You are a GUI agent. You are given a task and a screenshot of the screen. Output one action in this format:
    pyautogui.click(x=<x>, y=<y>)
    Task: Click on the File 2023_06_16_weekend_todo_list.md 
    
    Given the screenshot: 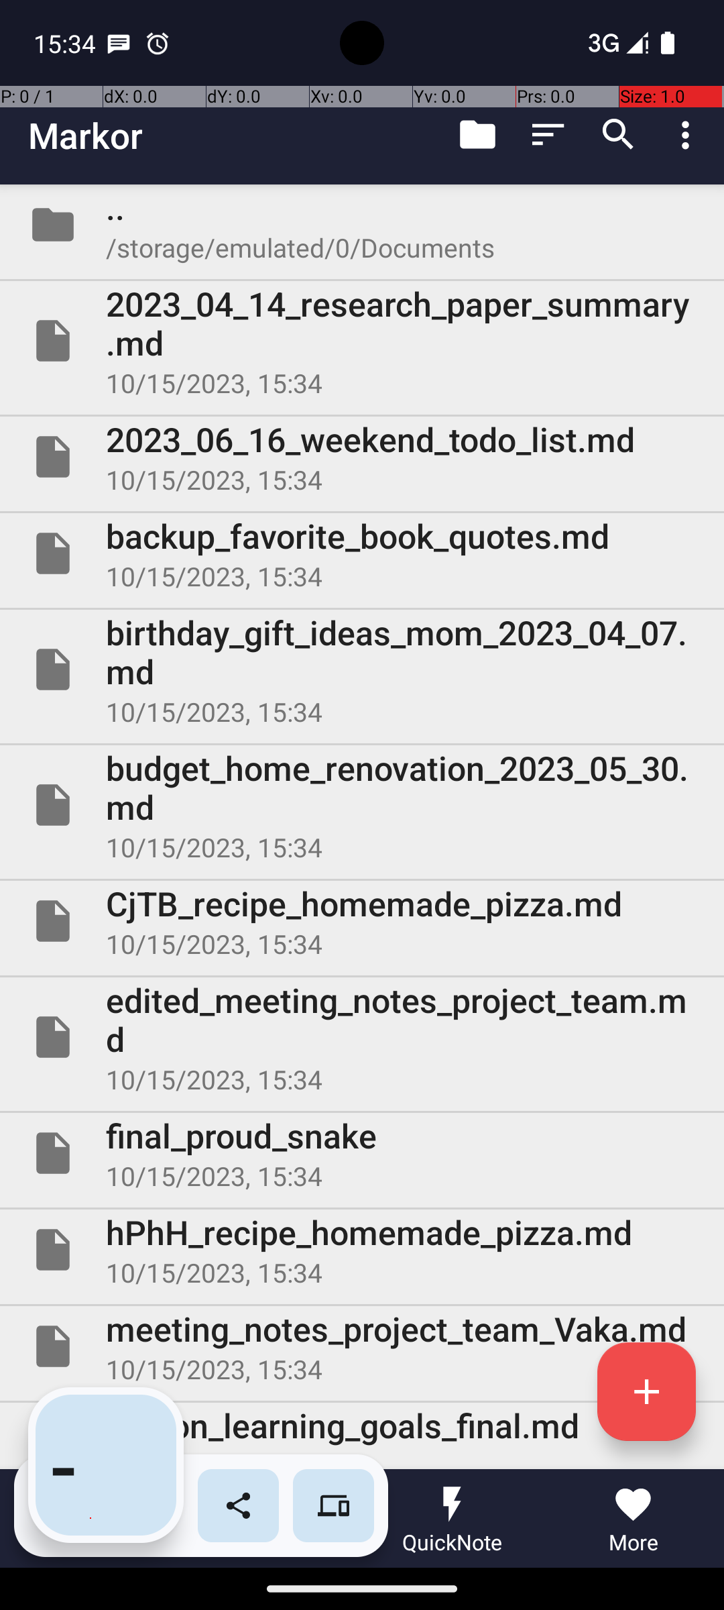 What is the action you would take?
    pyautogui.click(x=362, y=457)
    